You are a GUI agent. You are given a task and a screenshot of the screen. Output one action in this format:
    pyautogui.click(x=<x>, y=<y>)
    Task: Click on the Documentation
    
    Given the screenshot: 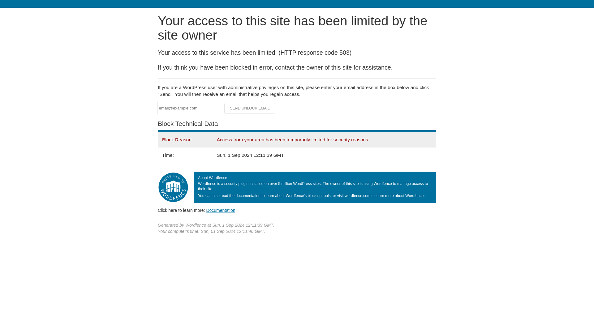 What is the action you would take?
    pyautogui.click(x=221, y=210)
    